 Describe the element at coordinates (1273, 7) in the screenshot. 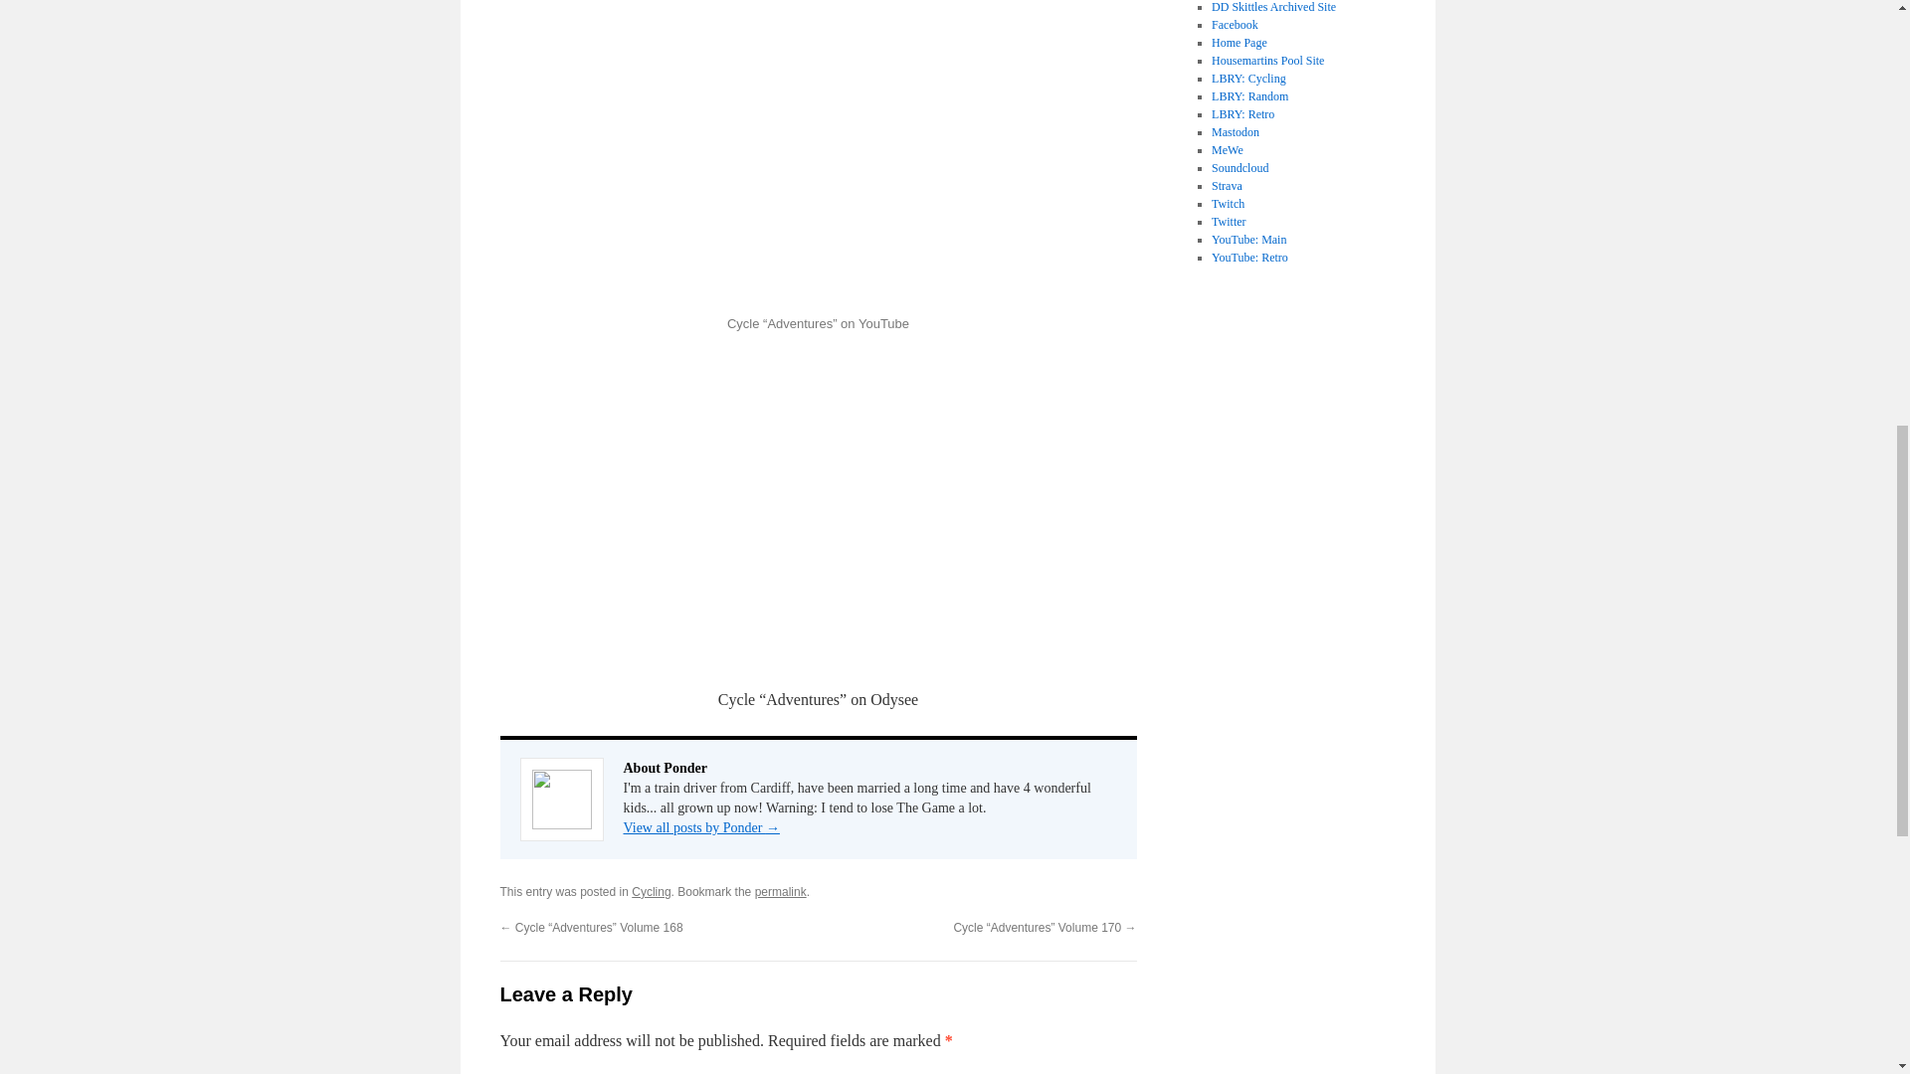

I see `DD Skittles Archived Site` at that location.